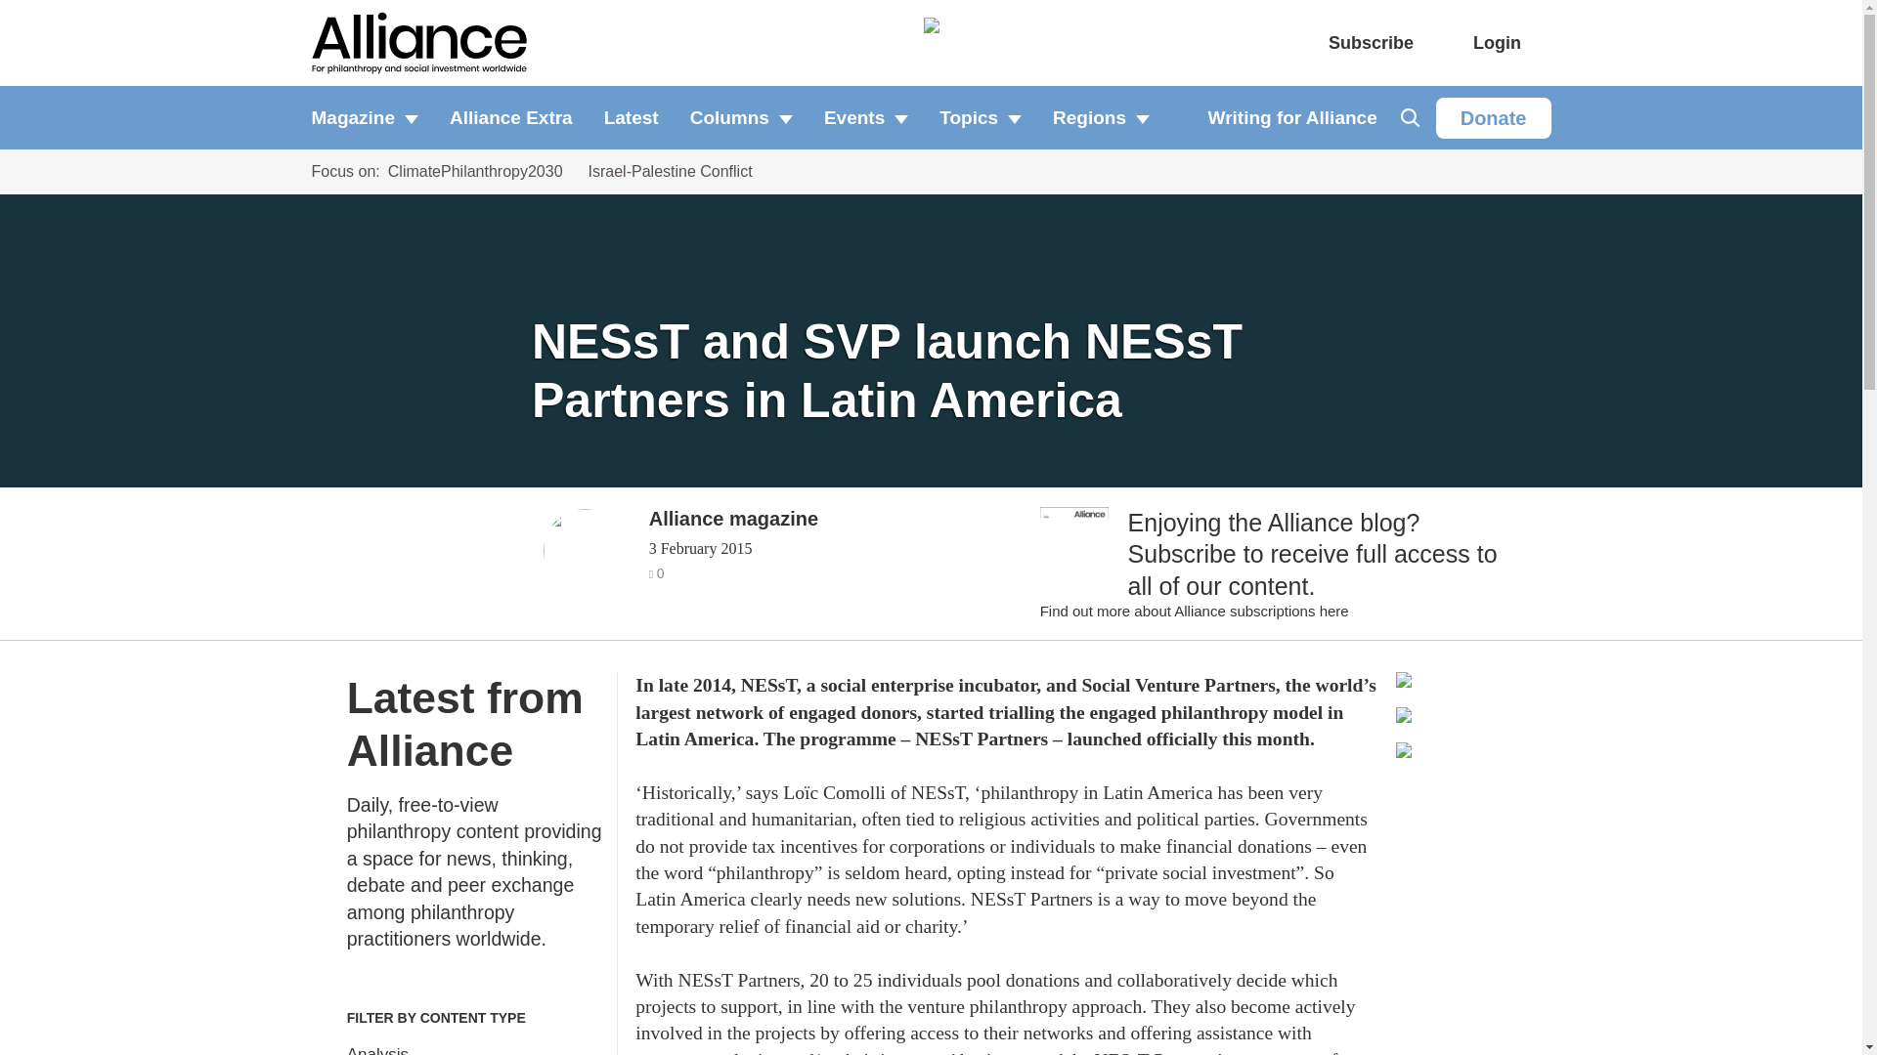  I want to click on Donate, so click(1494, 117).